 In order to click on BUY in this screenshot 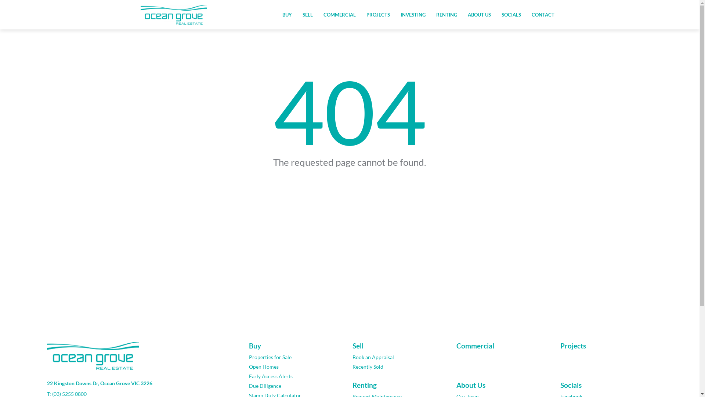, I will do `click(287, 15)`.